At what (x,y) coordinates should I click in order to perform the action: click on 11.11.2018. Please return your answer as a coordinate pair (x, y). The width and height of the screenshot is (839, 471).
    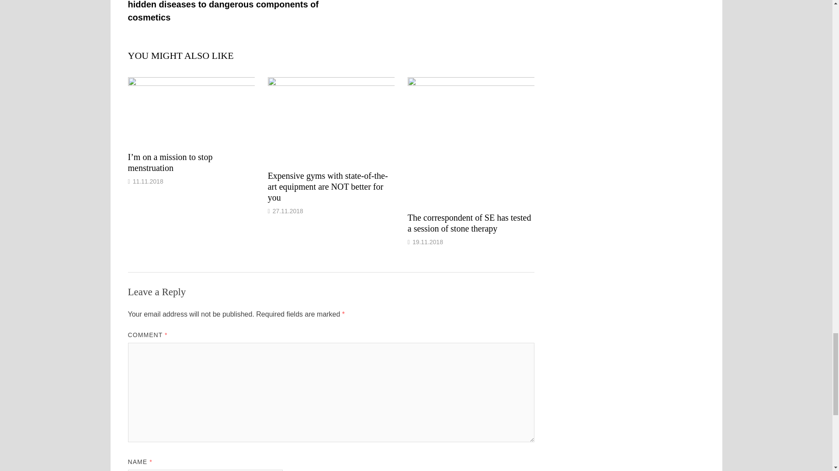
    Looking at the image, I should click on (148, 181).